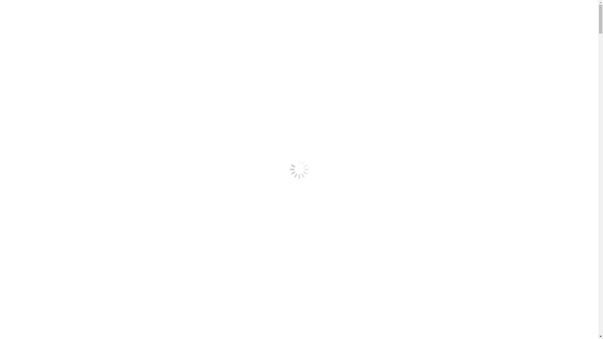 This screenshot has width=603, height=339. Describe the element at coordinates (265, 16) in the screenshot. I see `Services` at that location.